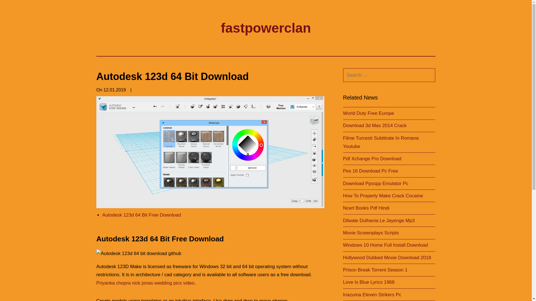 This screenshot has height=301, width=536. What do you see at coordinates (372, 159) in the screenshot?
I see `Pdf Xchange Pro Download` at bounding box center [372, 159].